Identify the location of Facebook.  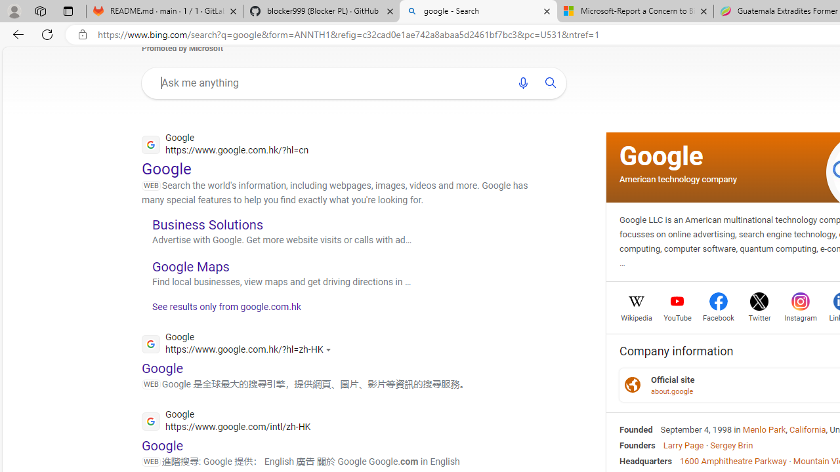
(718, 317).